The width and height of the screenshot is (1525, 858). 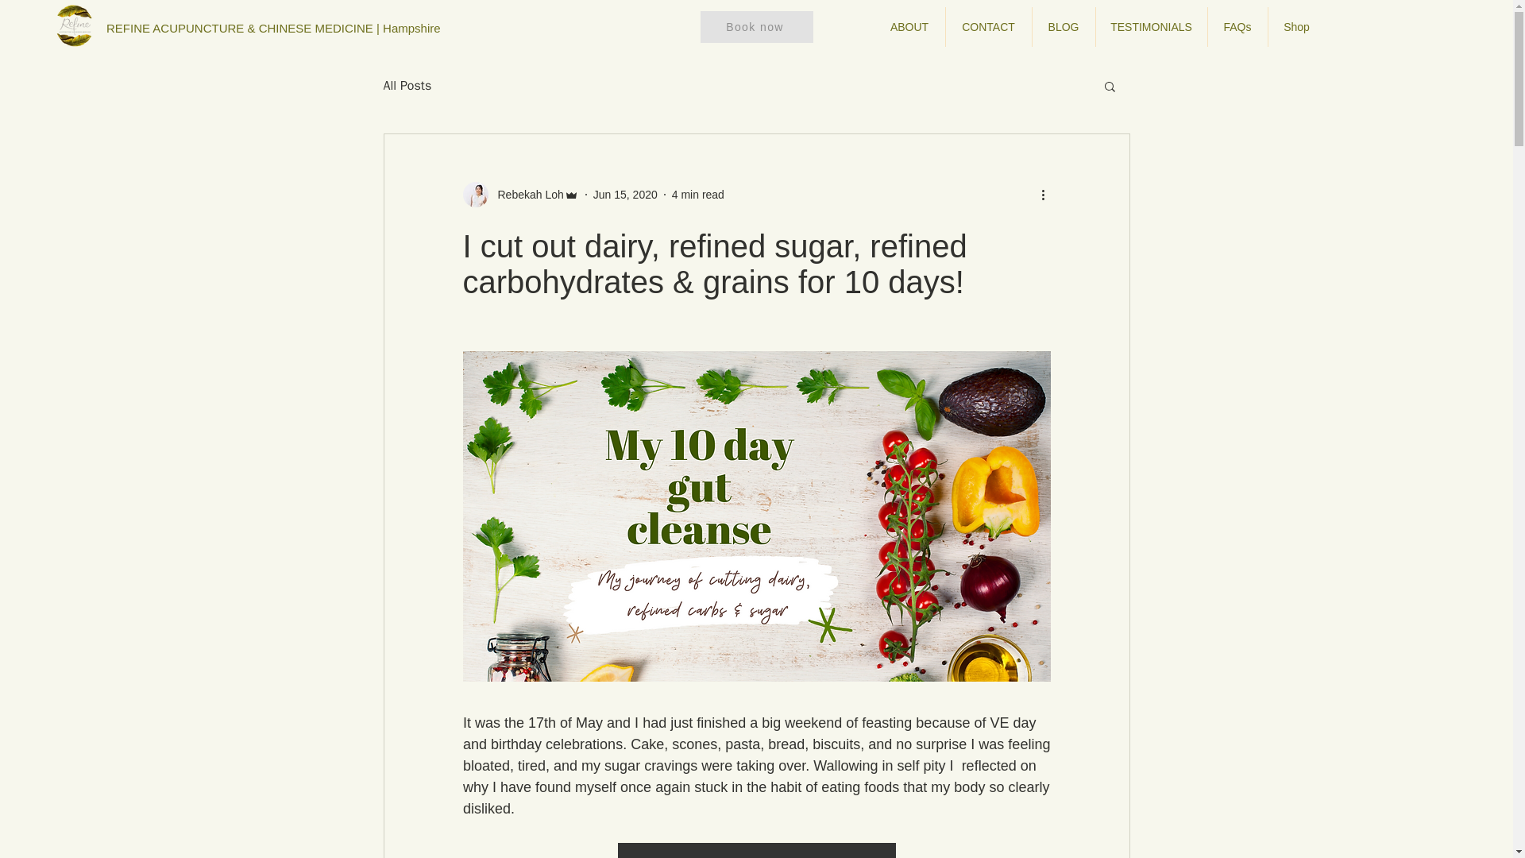 I want to click on ABOUT, so click(x=909, y=27).